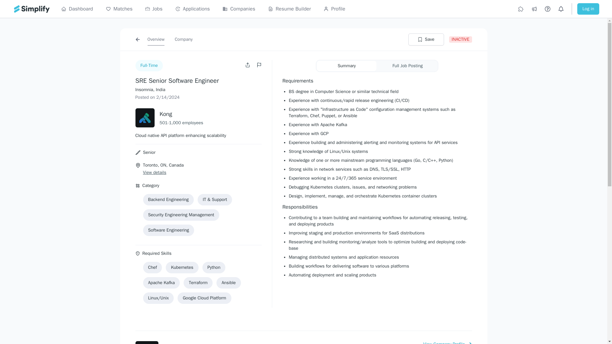 The image size is (612, 344). I want to click on Dashboard, so click(77, 9).